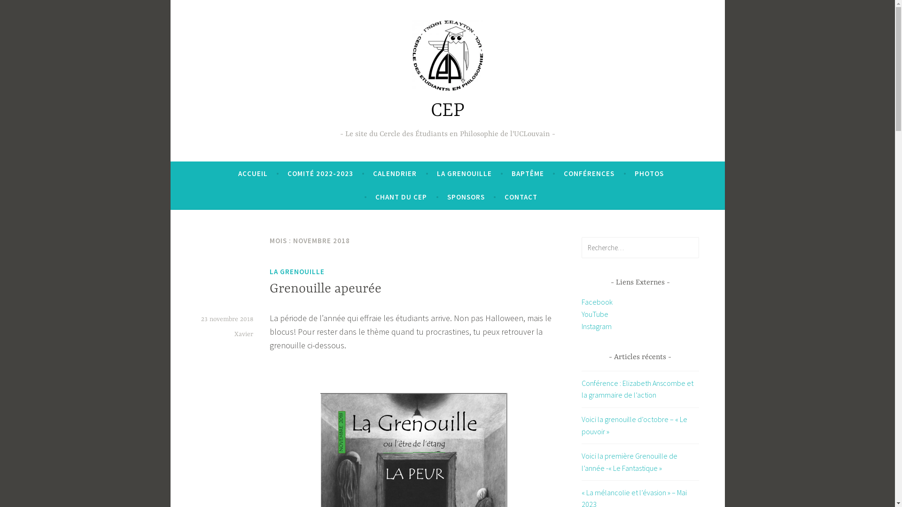  Describe the element at coordinates (401, 197) in the screenshot. I see `CHANT DU CEP` at that location.